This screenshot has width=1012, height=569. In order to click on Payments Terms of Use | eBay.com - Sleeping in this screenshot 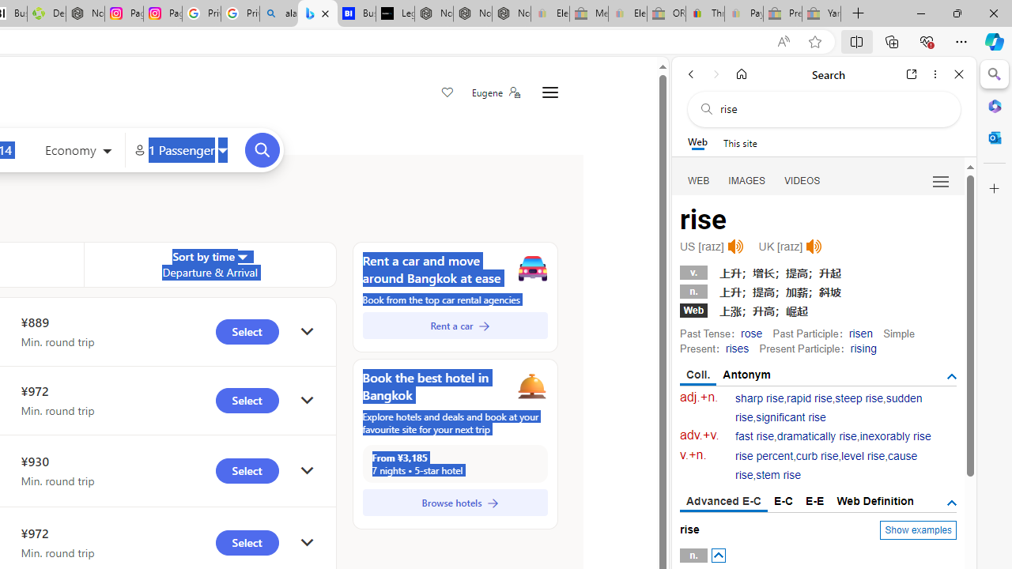, I will do `click(743, 14)`.